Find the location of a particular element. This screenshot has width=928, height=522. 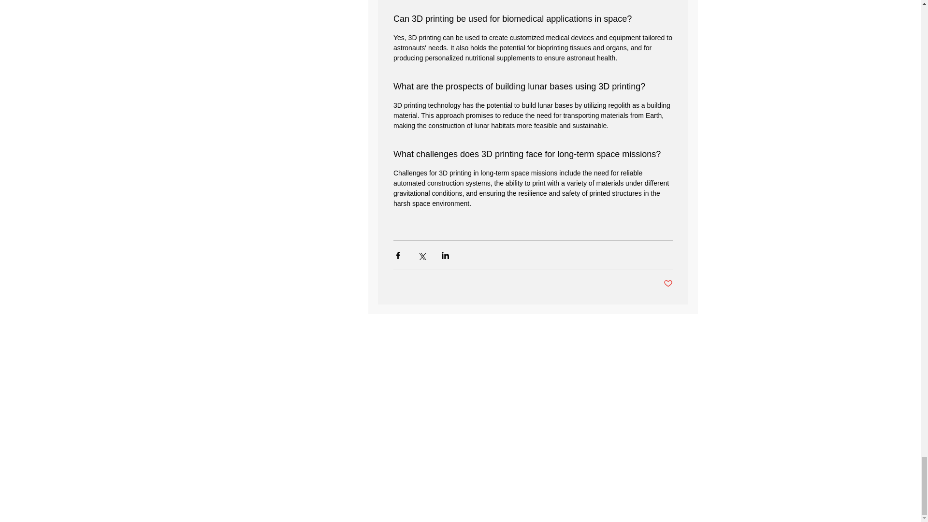

Post not marked as liked is located at coordinates (667, 284).